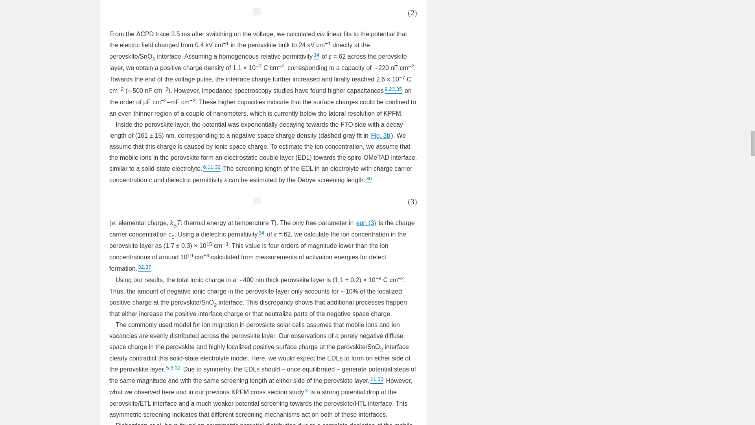 Image resolution: width=755 pixels, height=425 pixels. Describe the element at coordinates (254, 13) in the screenshot. I see `Select to open image in new window` at that location.